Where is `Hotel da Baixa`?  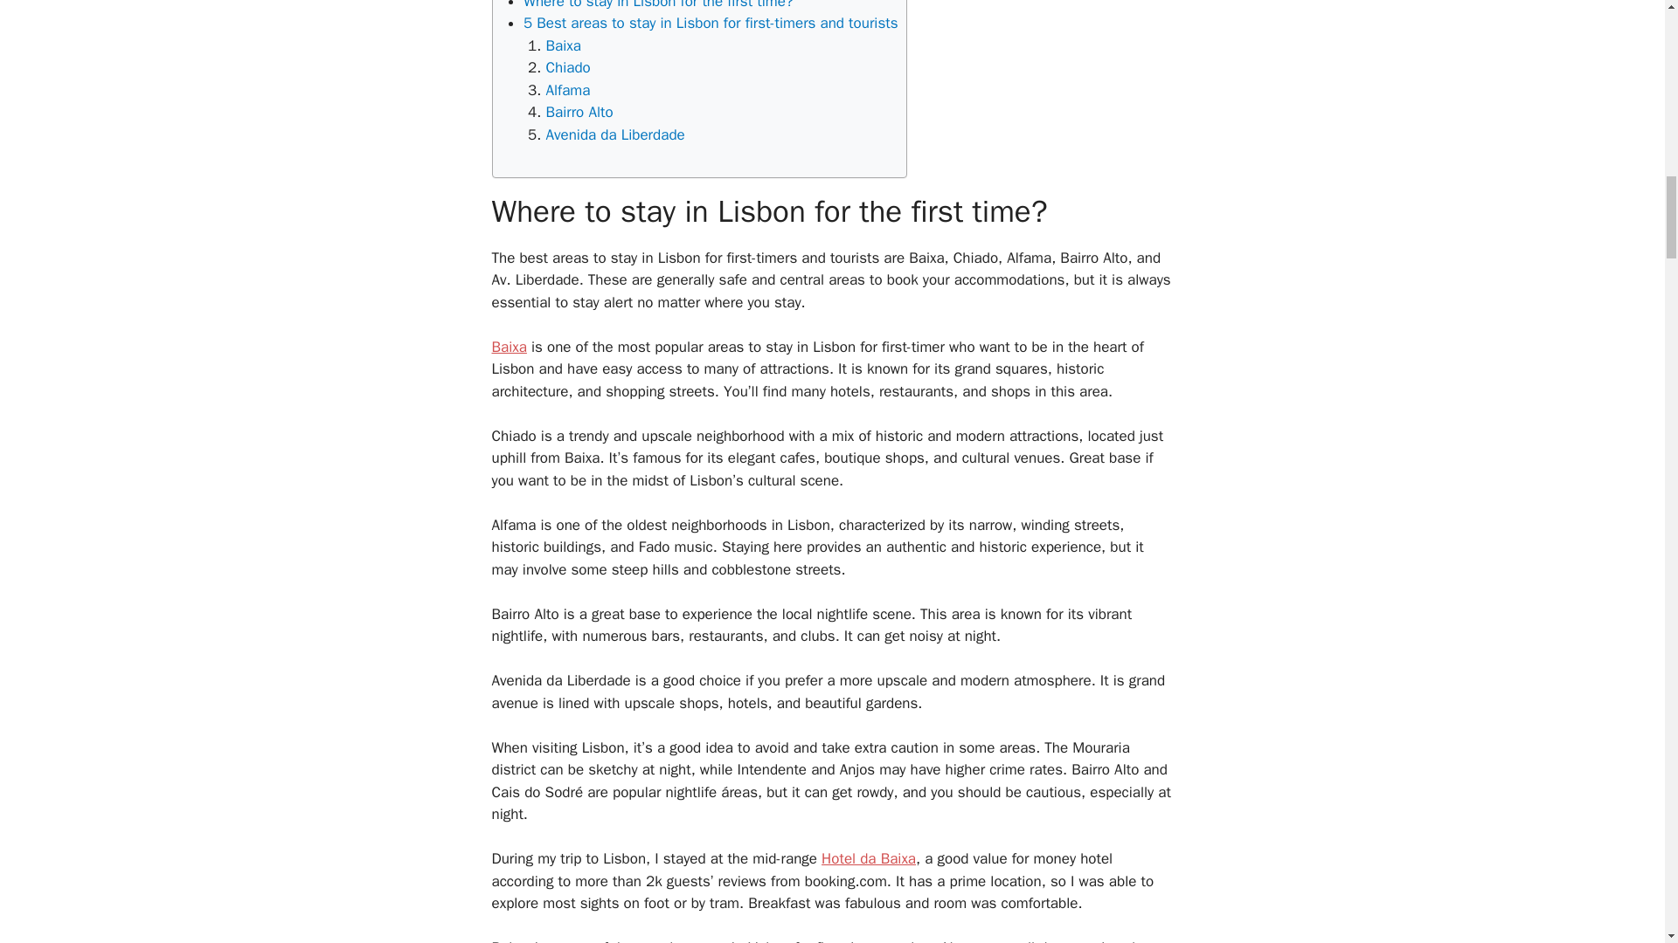
Hotel da Baixa is located at coordinates (869, 858).